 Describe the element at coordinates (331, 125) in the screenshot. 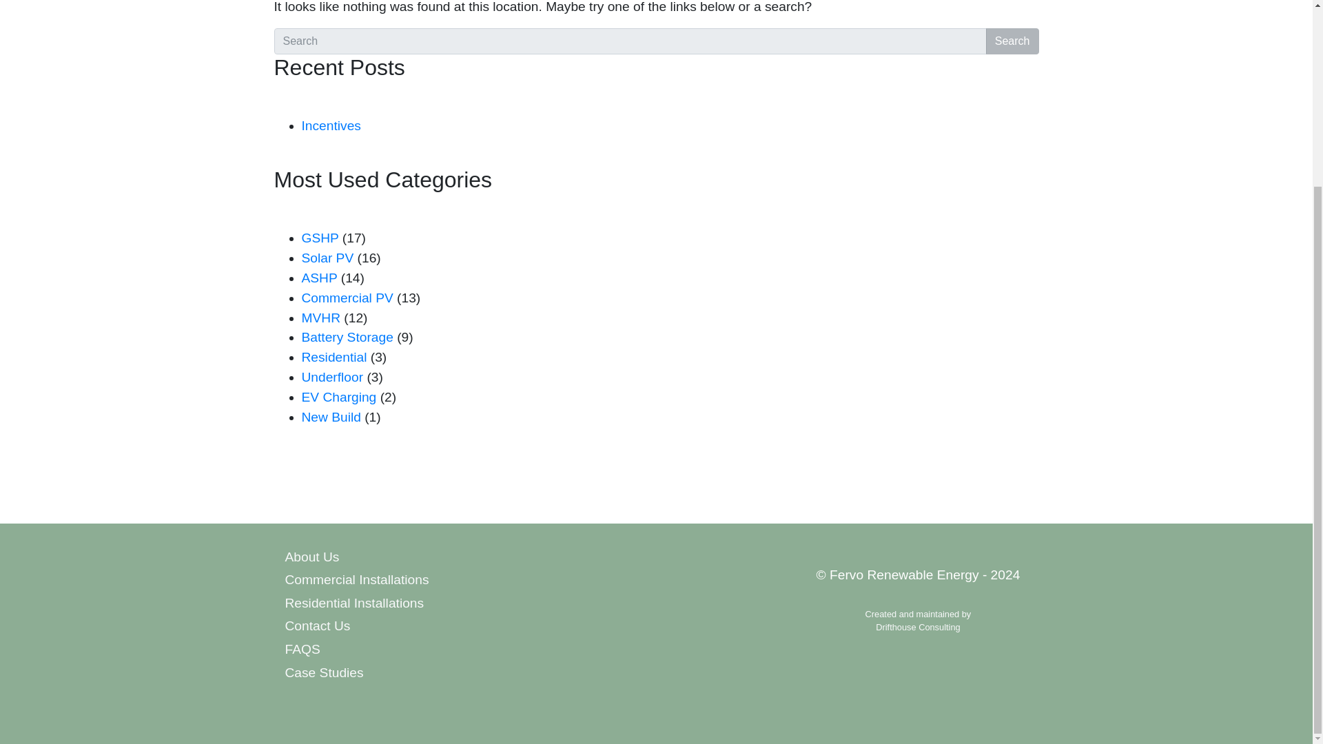

I see `Incentives` at that location.